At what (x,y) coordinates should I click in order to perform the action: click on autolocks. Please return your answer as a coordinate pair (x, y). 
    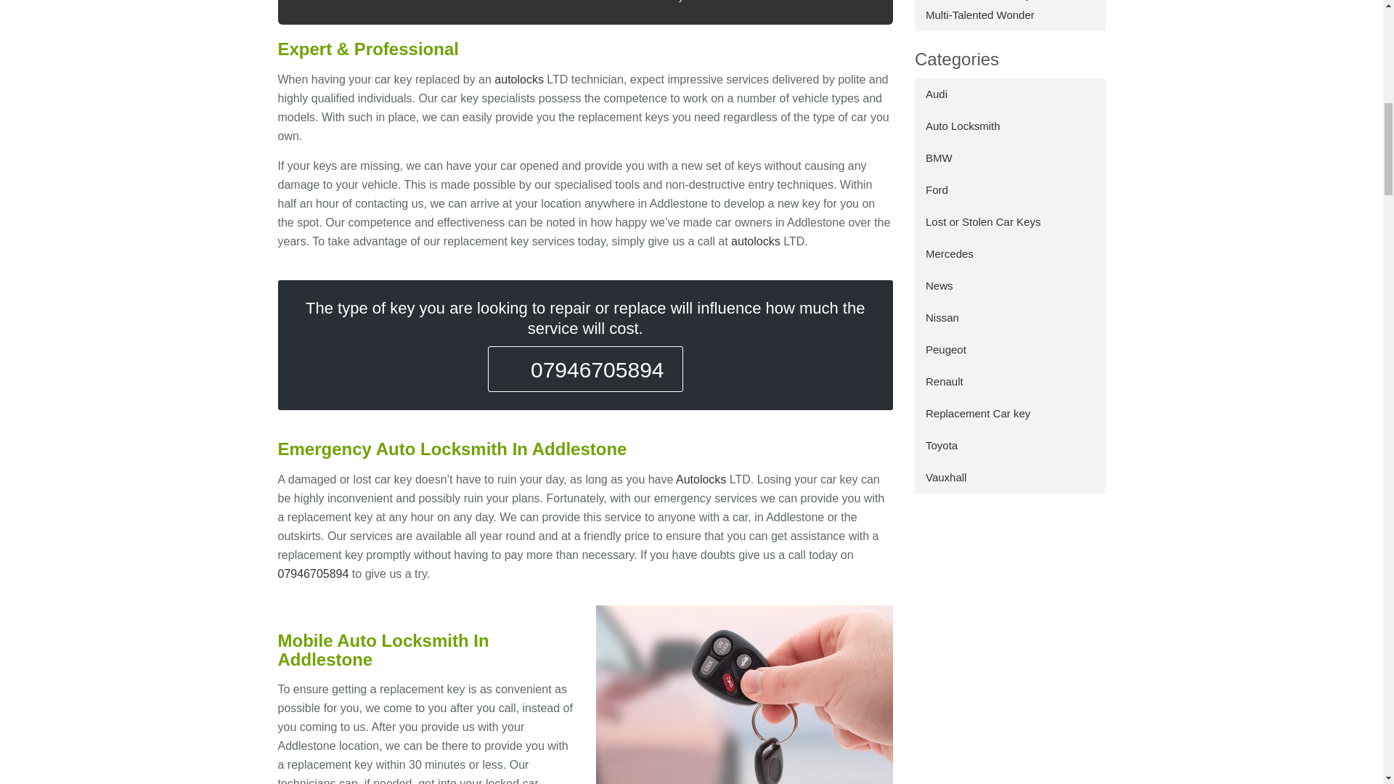
    Looking at the image, I should click on (518, 79).